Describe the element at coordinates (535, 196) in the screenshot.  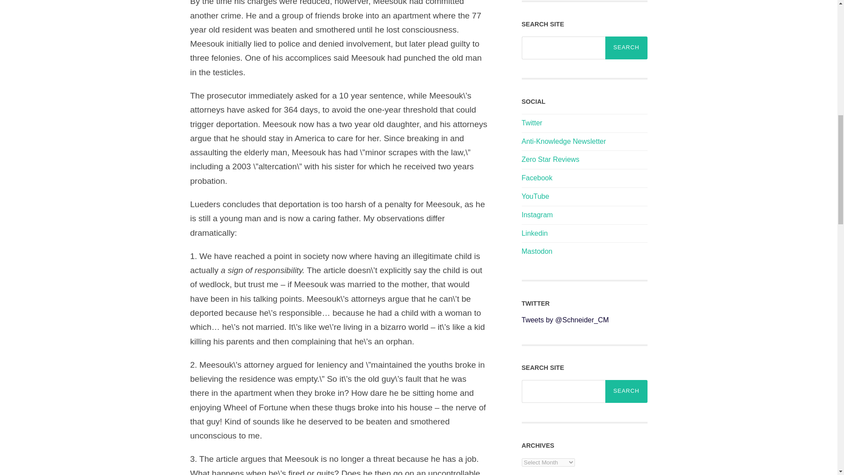
I see `YouTube` at that location.